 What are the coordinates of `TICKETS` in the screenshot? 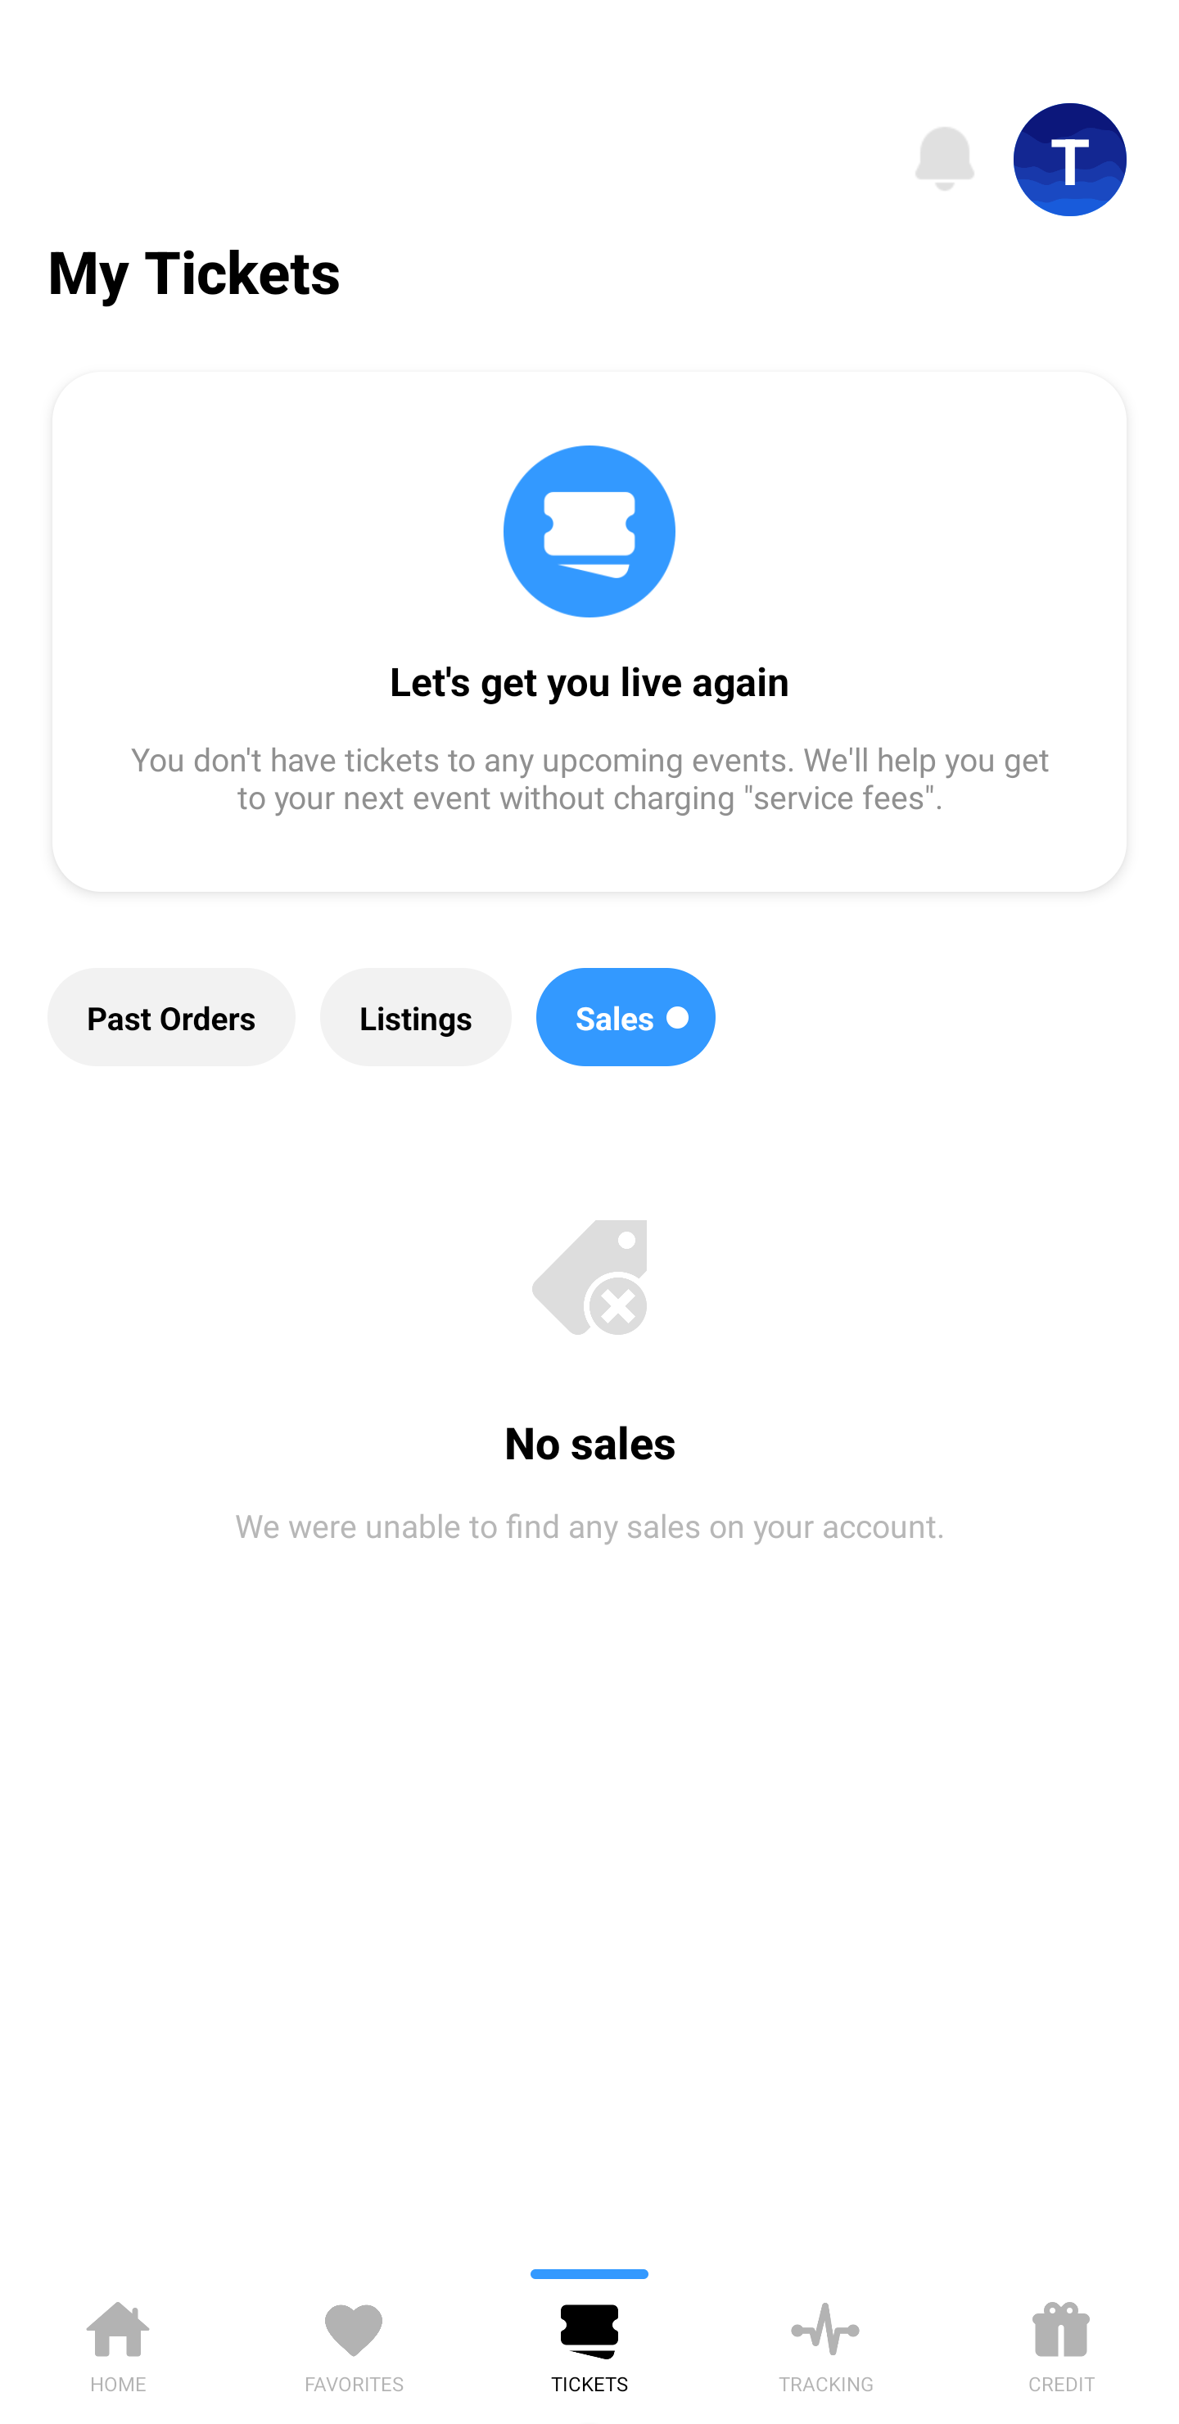 It's located at (589, 2342).